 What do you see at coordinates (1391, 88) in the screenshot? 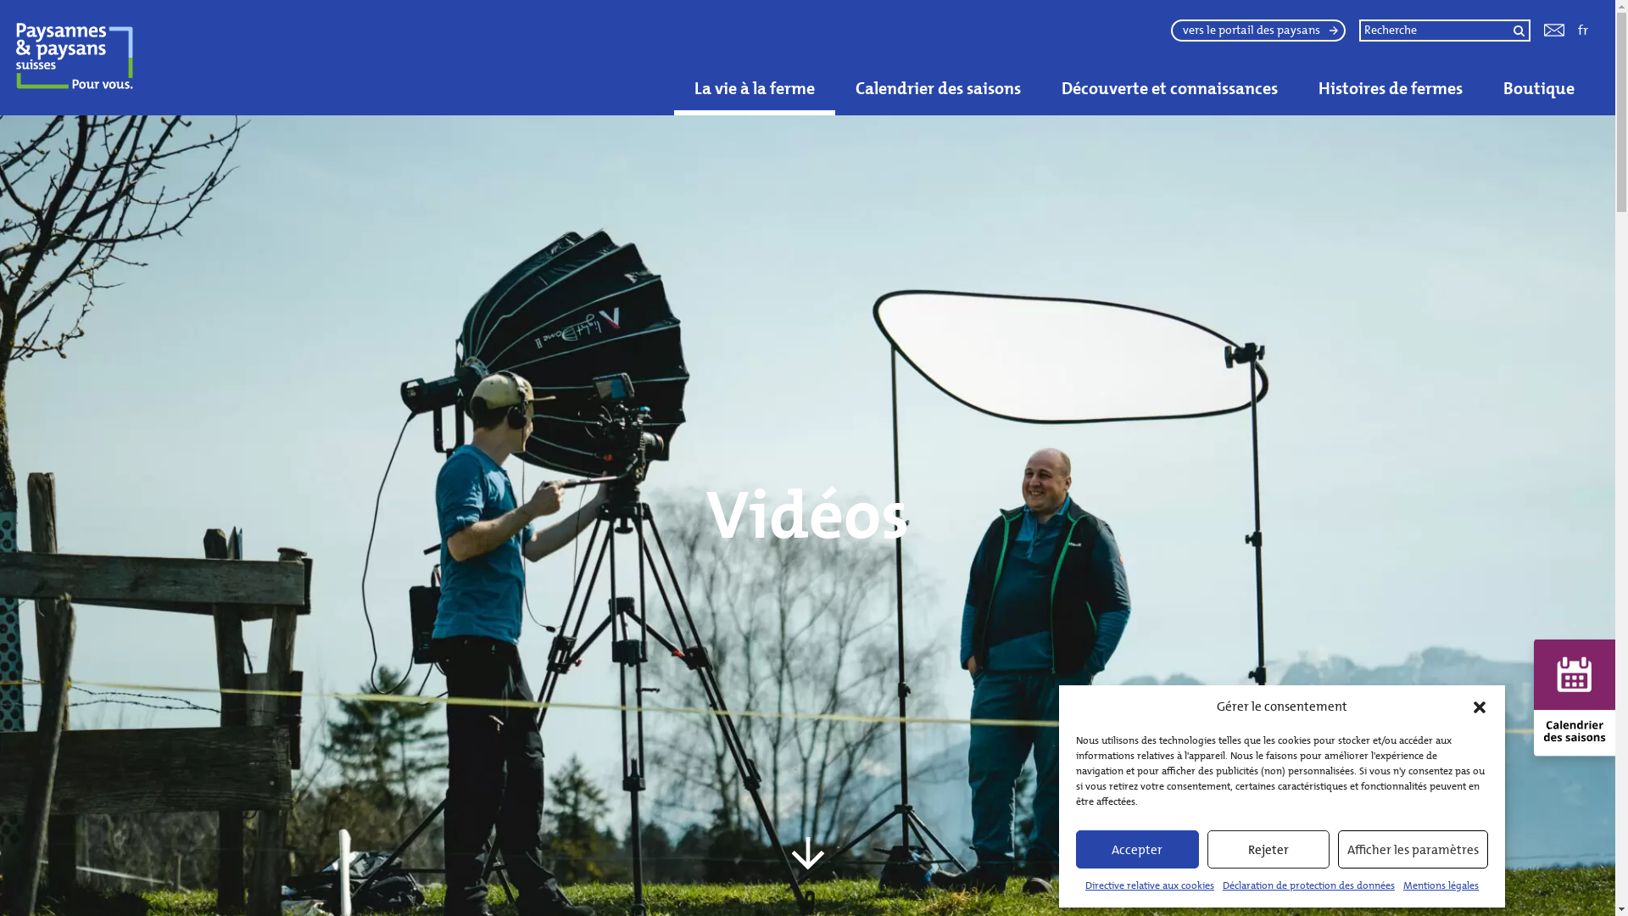
I see `Histoires de fermes` at bounding box center [1391, 88].